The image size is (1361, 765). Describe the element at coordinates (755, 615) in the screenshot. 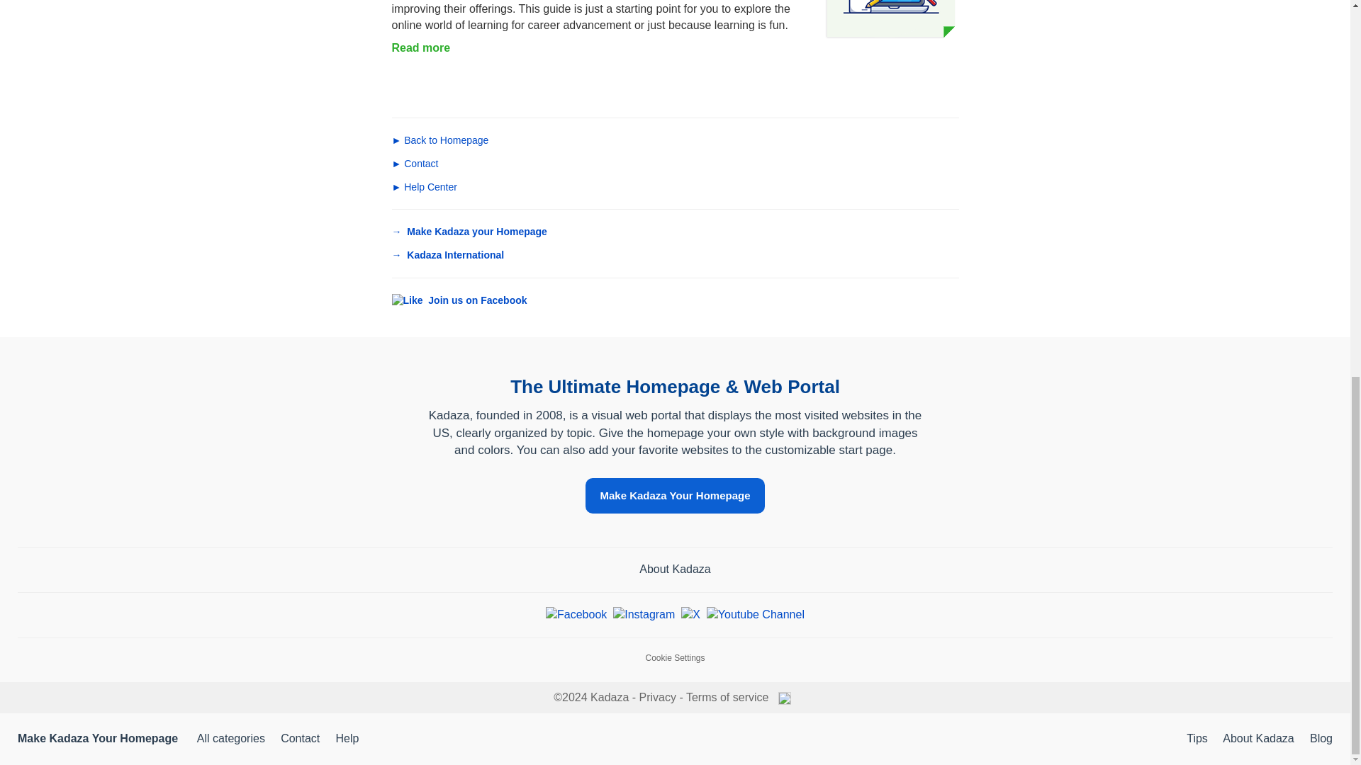

I see `Kadaza videos` at that location.